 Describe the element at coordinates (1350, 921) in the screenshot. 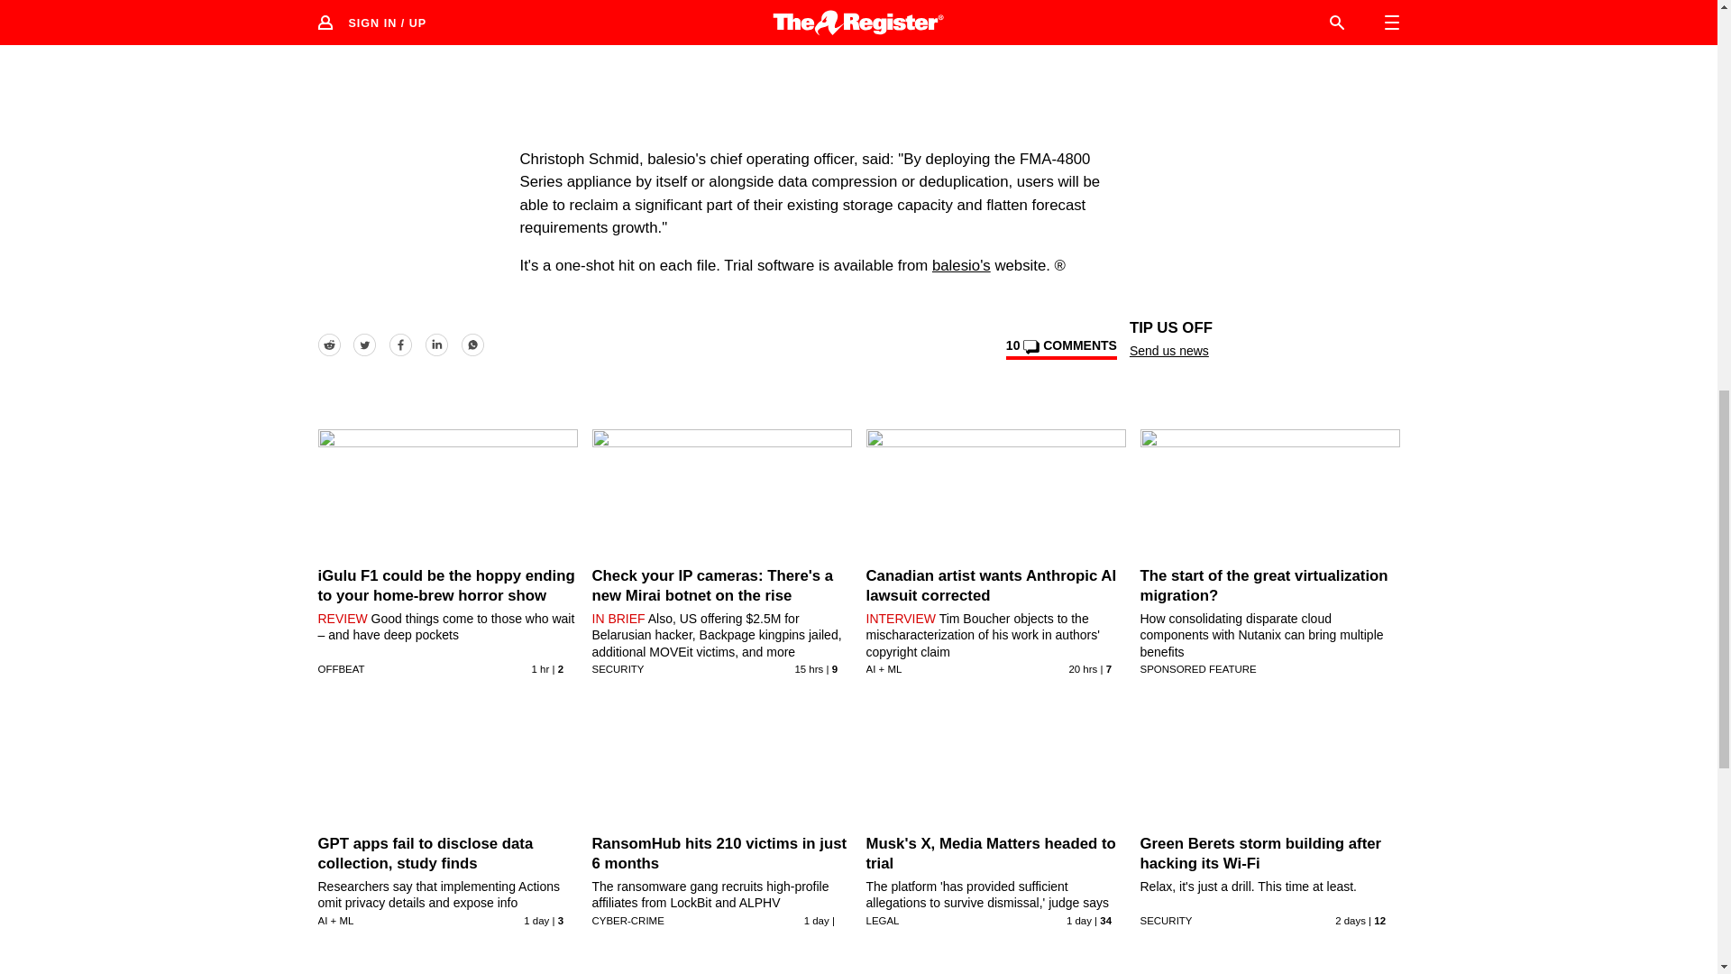

I see `30 Aug 2024 21:0` at that location.